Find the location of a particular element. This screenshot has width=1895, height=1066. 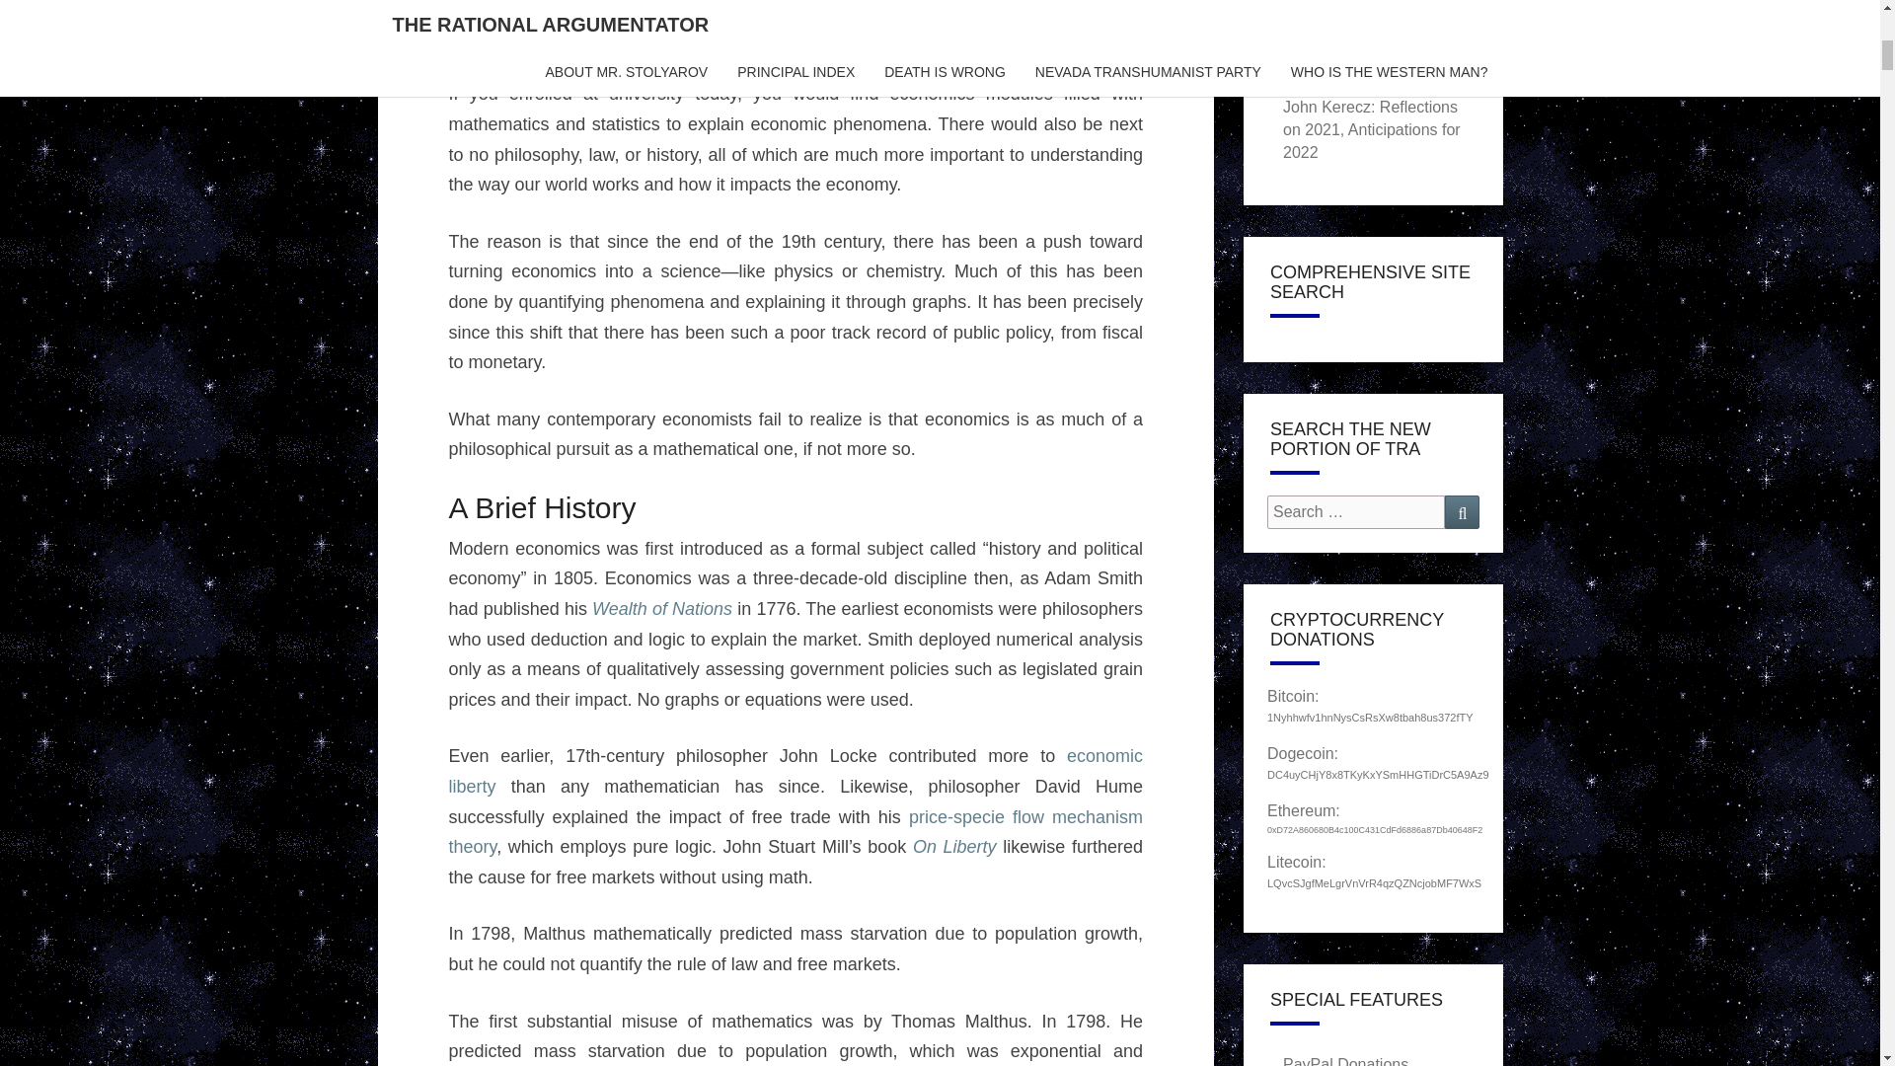

economic liberty is located at coordinates (795, 771).